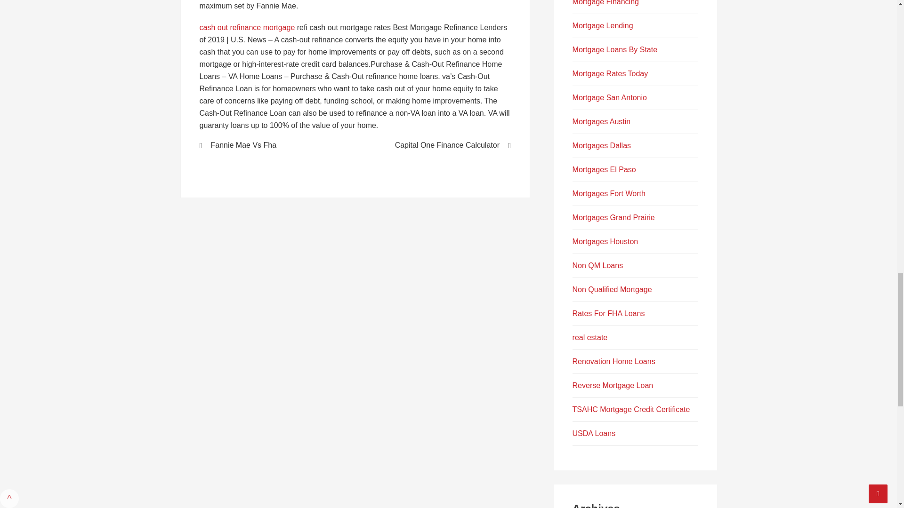  I want to click on Fannie Mae Vs Fha, so click(271, 145).